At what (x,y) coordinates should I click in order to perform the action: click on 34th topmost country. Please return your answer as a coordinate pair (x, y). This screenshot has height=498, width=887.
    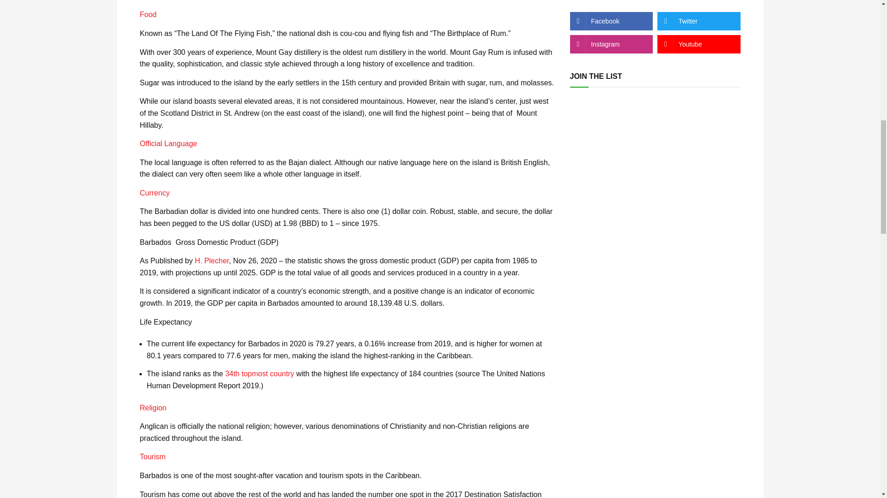
    Looking at the image, I should click on (259, 373).